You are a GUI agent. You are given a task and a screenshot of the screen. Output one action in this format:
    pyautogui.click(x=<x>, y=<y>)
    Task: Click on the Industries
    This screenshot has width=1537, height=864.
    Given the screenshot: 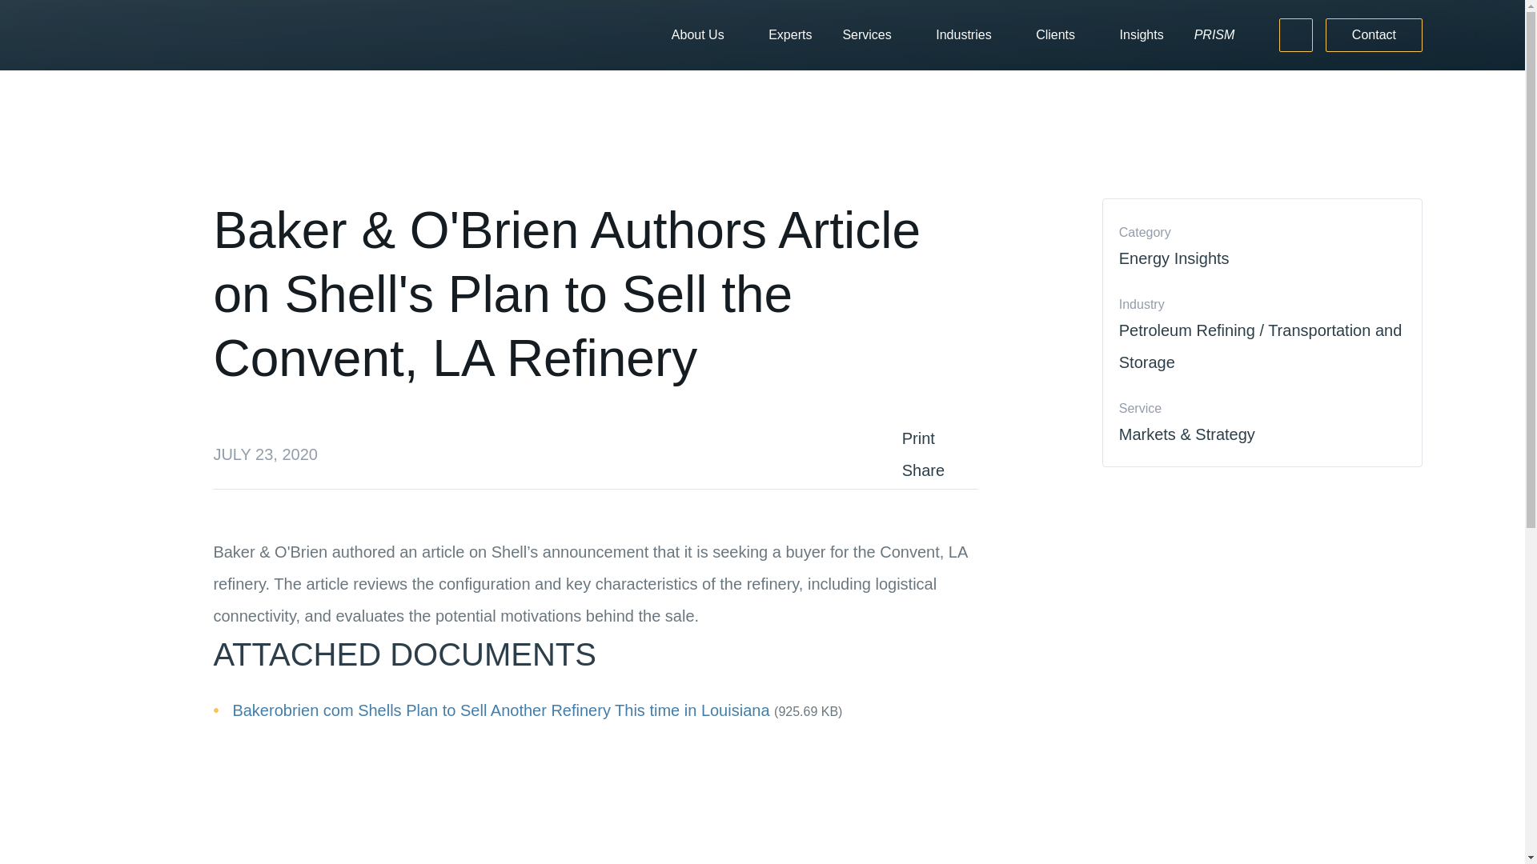 What is the action you would take?
    pyautogui.click(x=964, y=35)
    